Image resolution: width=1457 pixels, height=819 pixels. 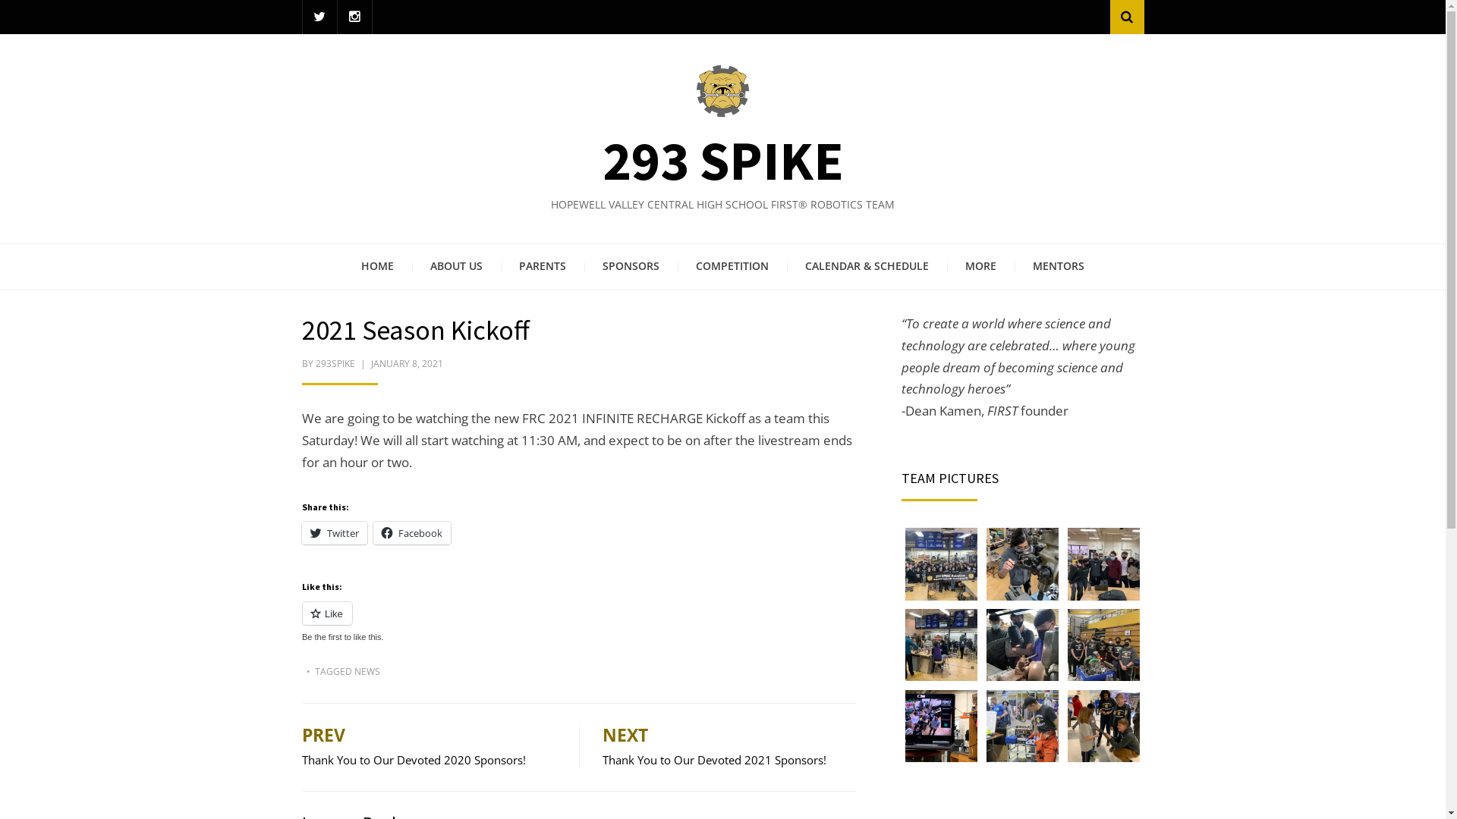 What do you see at coordinates (335, 364) in the screenshot?
I see `293SPIKE` at bounding box center [335, 364].